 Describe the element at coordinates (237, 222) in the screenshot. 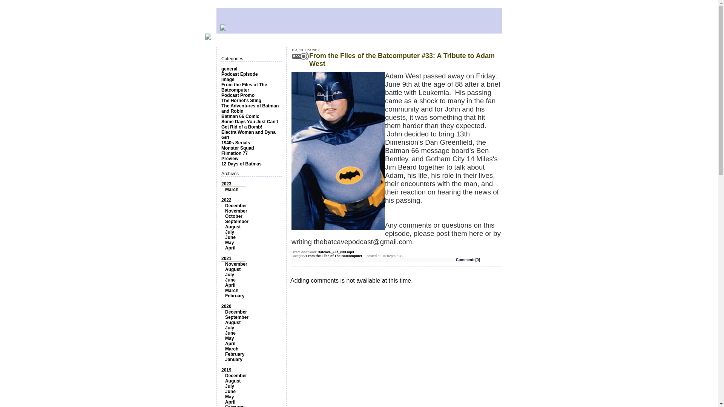

I see `September` at that location.